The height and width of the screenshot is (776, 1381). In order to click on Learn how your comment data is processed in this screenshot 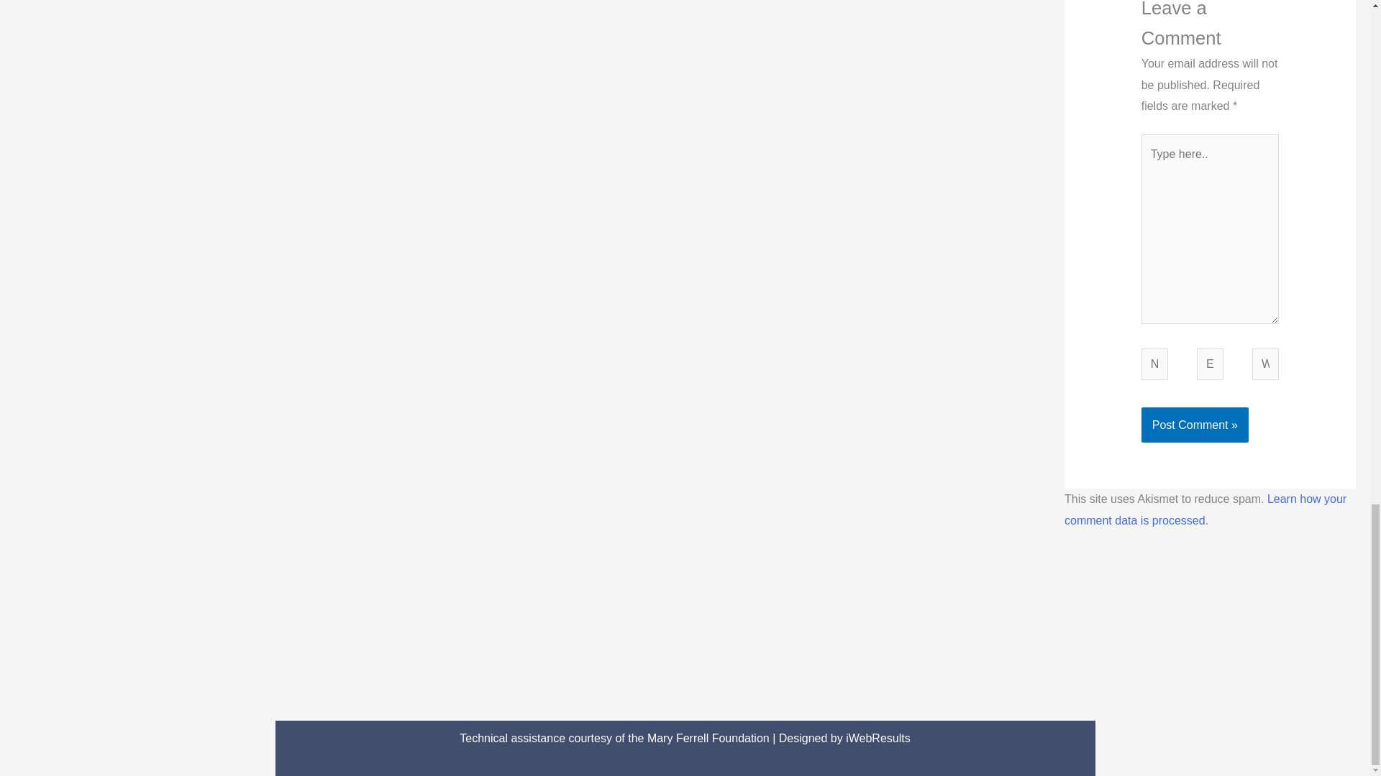, I will do `click(1205, 509)`.